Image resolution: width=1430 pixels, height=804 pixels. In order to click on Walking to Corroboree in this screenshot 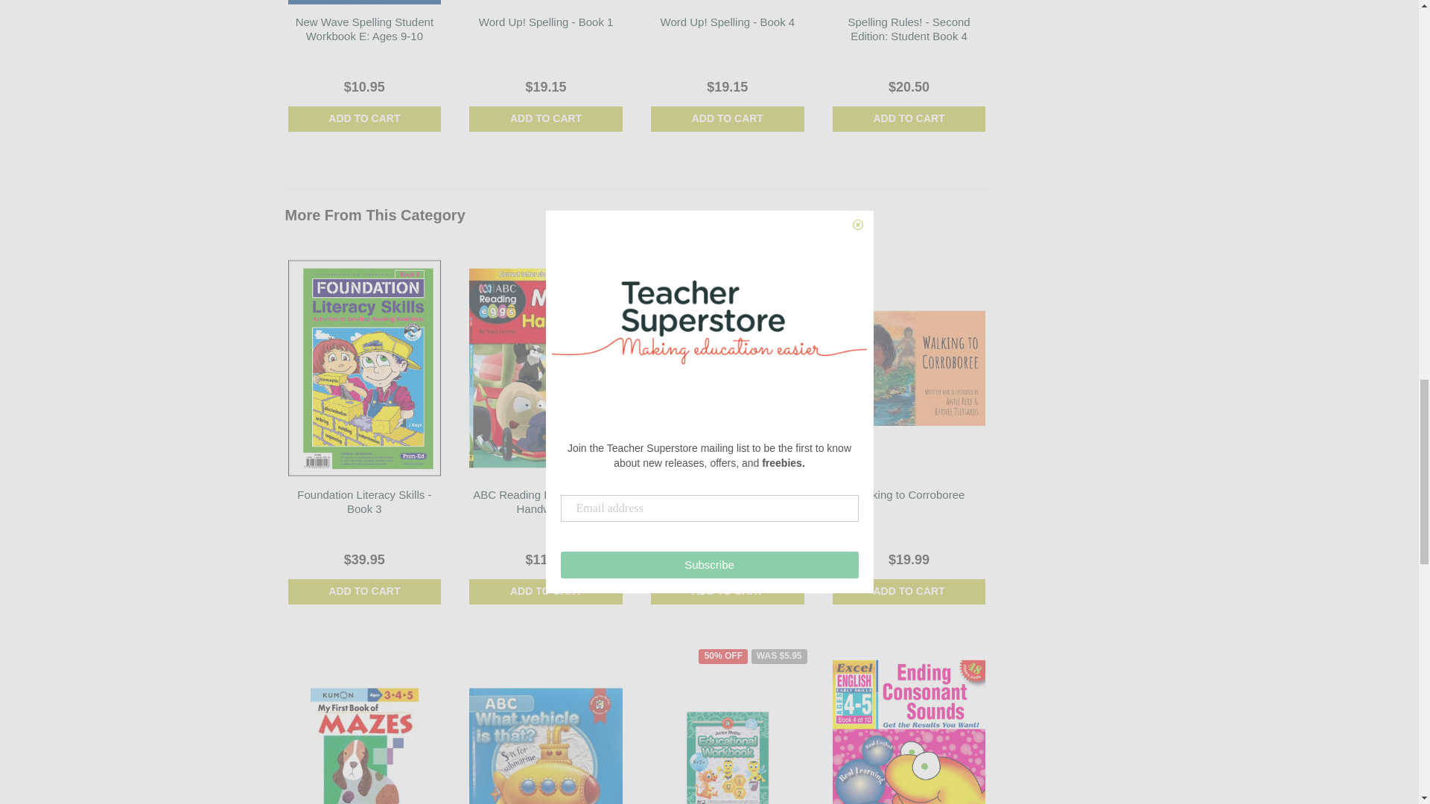, I will do `click(909, 494)`.